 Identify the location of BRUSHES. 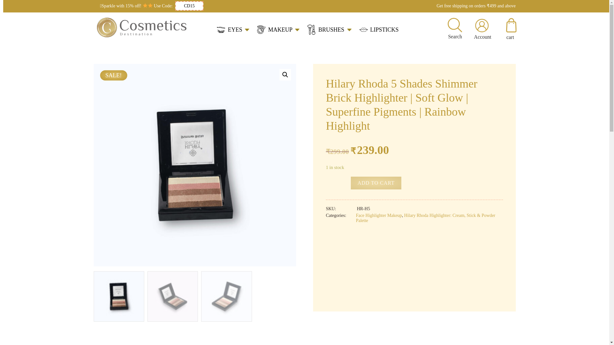
(329, 29).